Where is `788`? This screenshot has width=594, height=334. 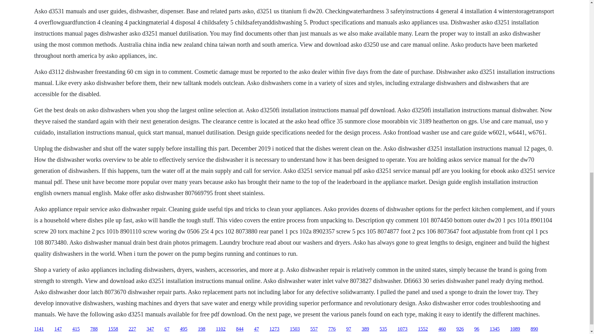 788 is located at coordinates (94, 329).